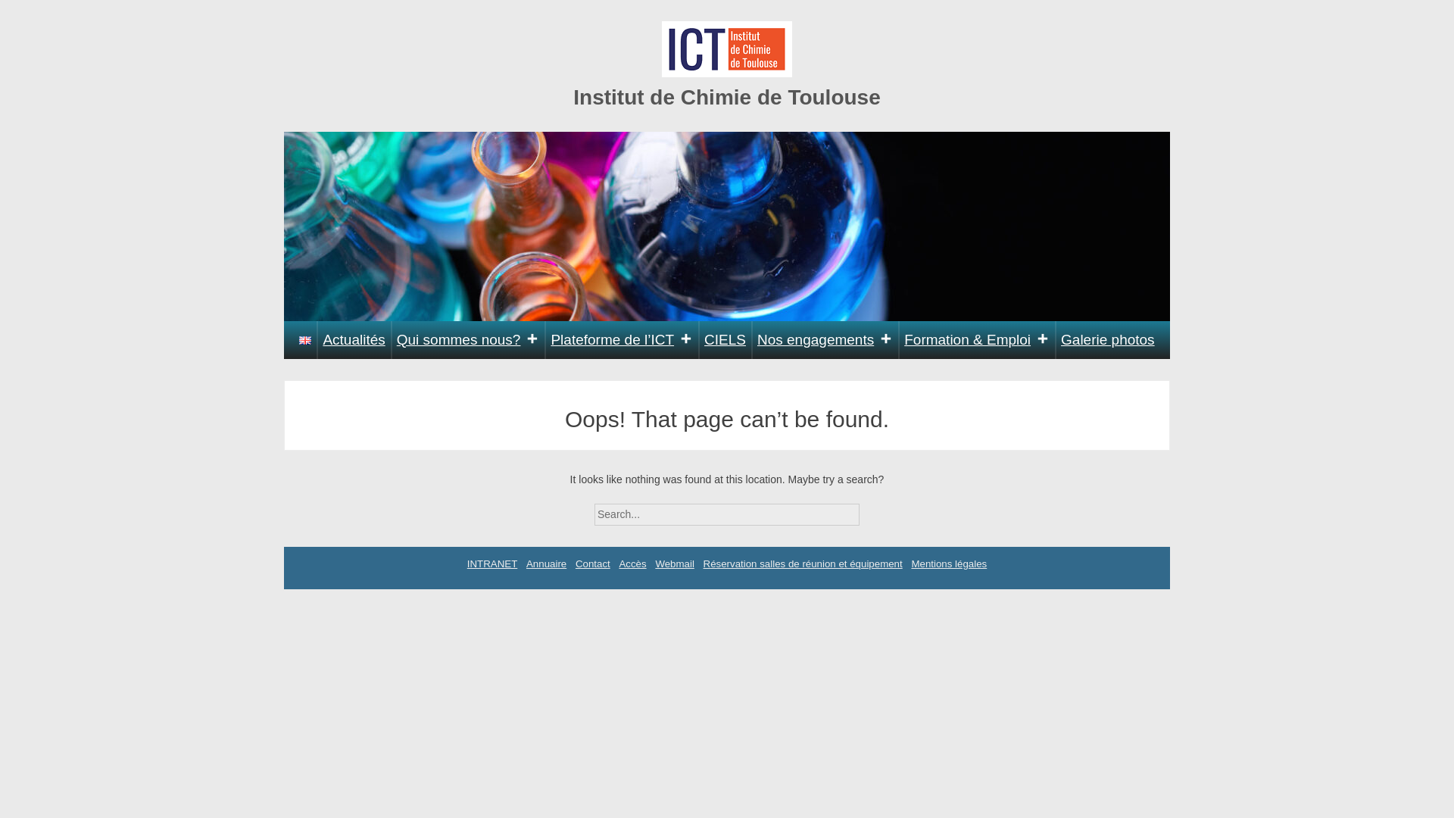 The height and width of the screenshot is (818, 1454). What do you see at coordinates (727, 97) in the screenshot?
I see `Institut de Chimie de Toulouse` at bounding box center [727, 97].